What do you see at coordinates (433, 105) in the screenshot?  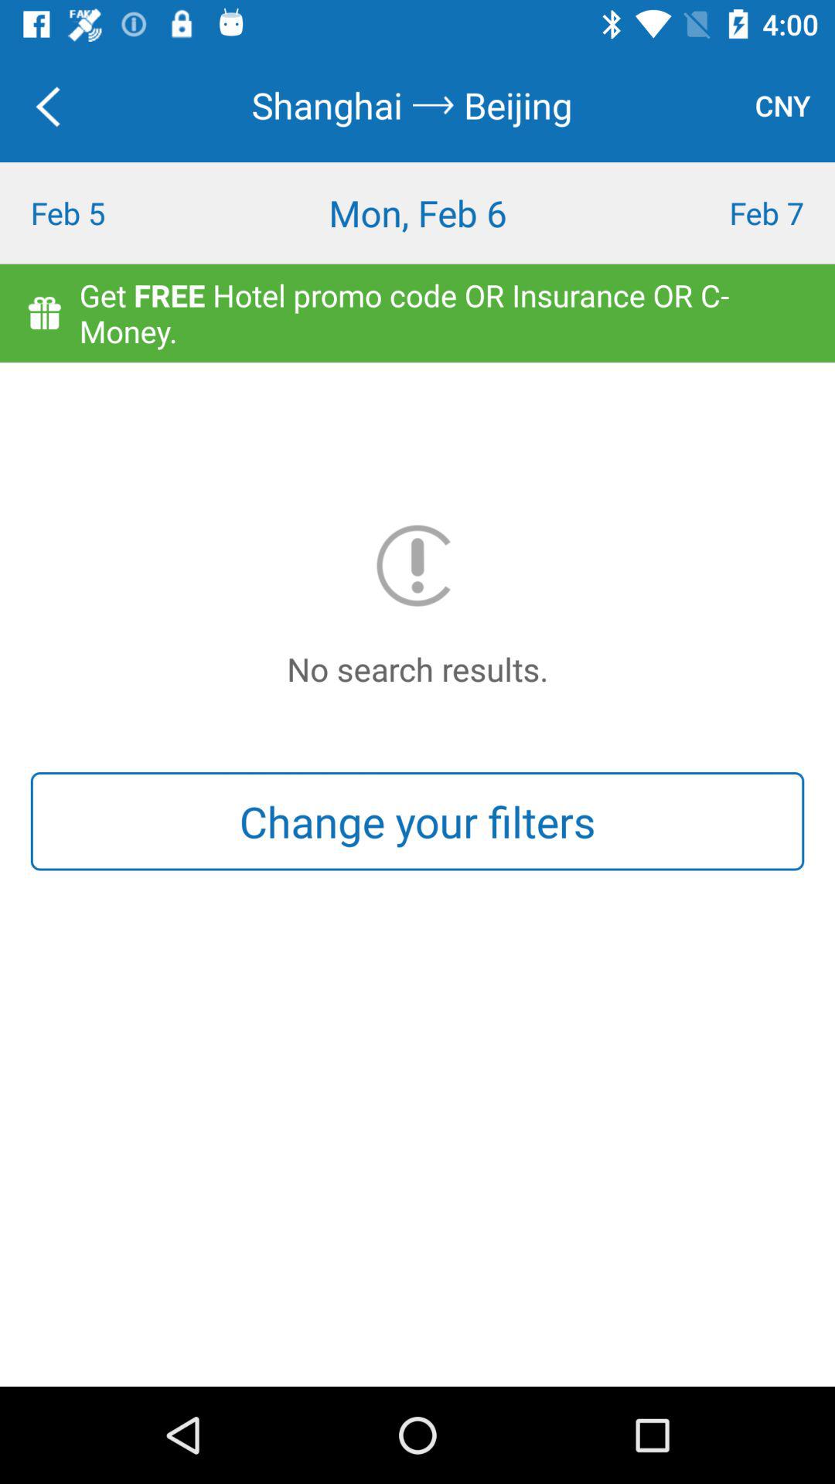 I see `select the icon which is after shanghai on page` at bounding box center [433, 105].